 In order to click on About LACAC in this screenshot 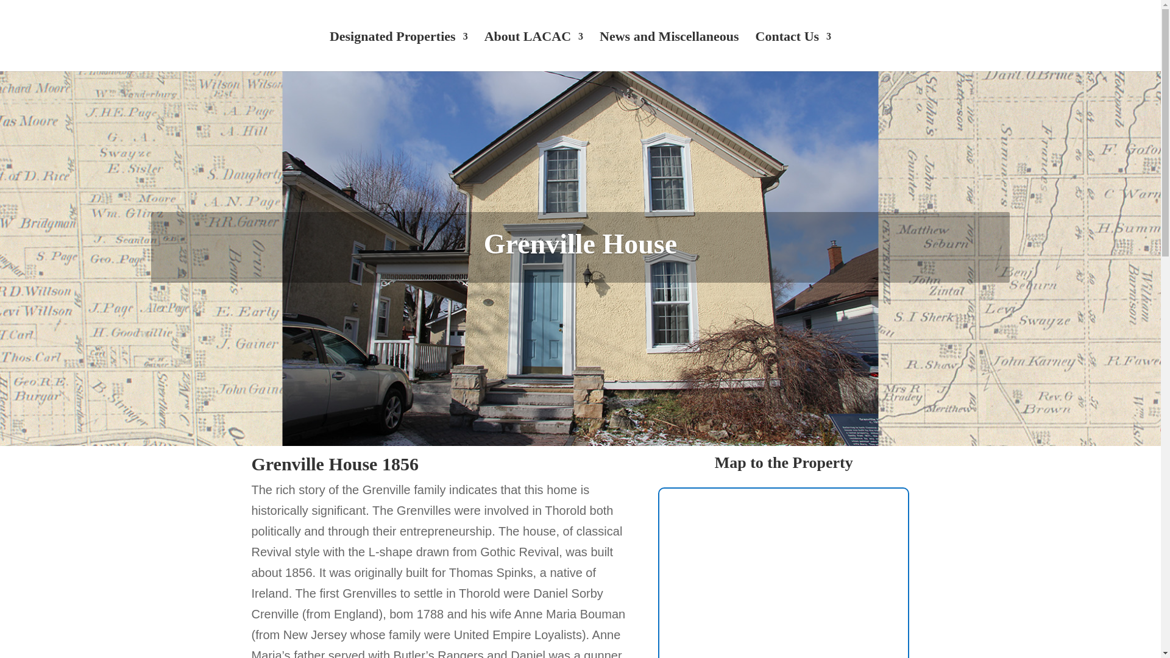, I will do `click(533, 51)`.